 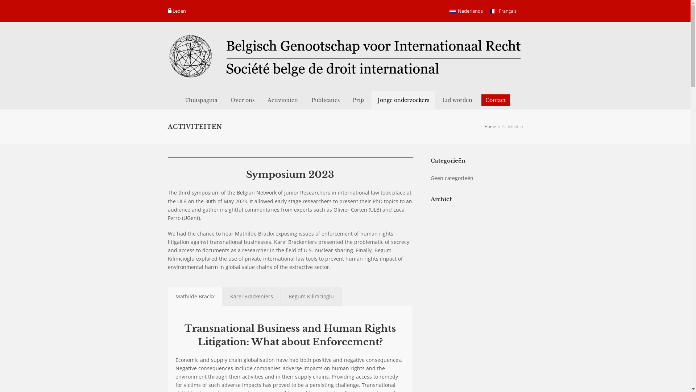 I want to click on Thuispagina, so click(x=201, y=100).